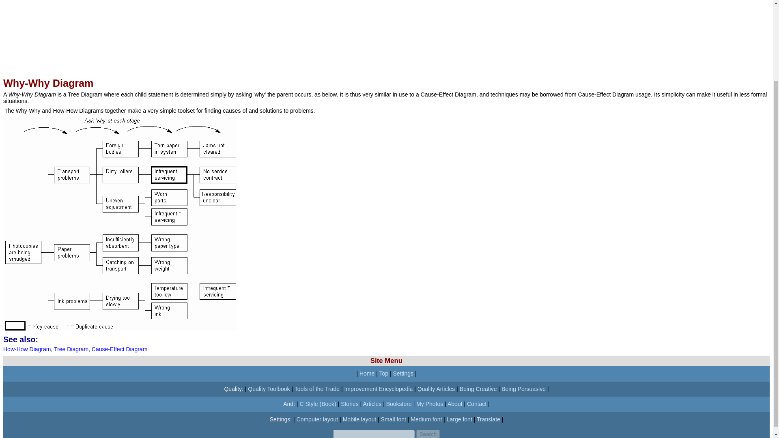 The image size is (779, 438). What do you see at coordinates (359, 419) in the screenshot?
I see `Mobile layout` at bounding box center [359, 419].